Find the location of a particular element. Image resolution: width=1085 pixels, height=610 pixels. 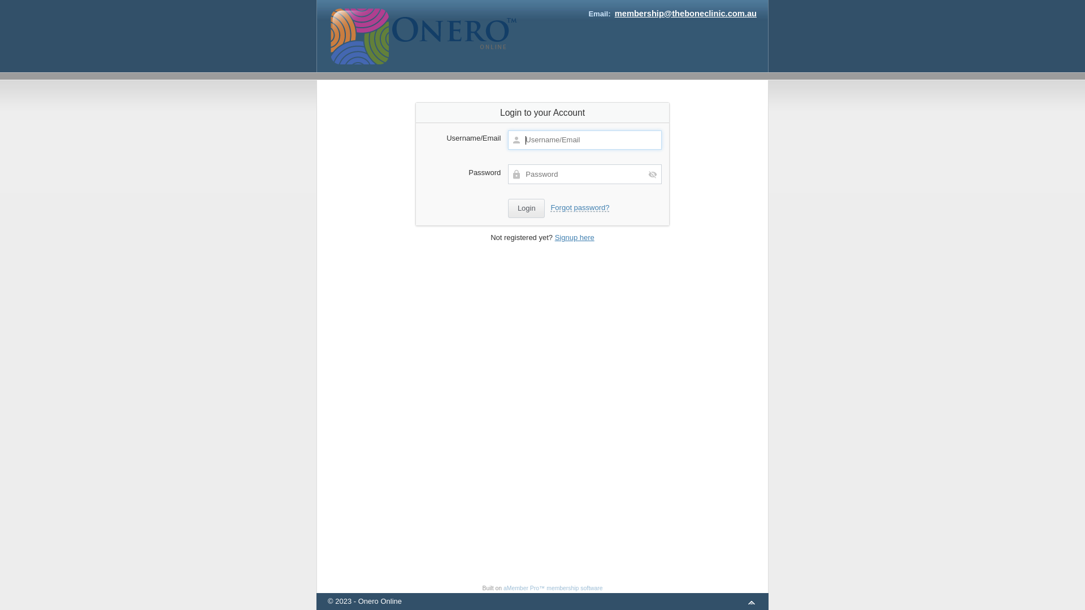

Toggle Password Visibility is located at coordinates (653, 175).